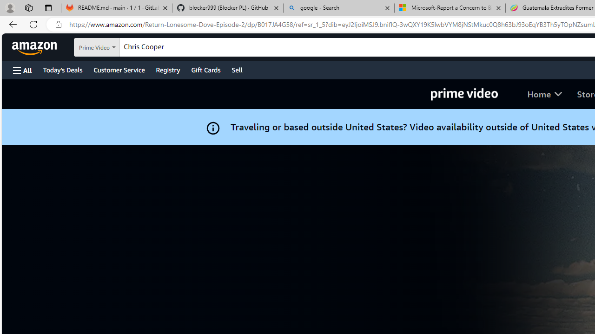  Describe the element at coordinates (22, 70) in the screenshot. I see `Open Menu` at that location.